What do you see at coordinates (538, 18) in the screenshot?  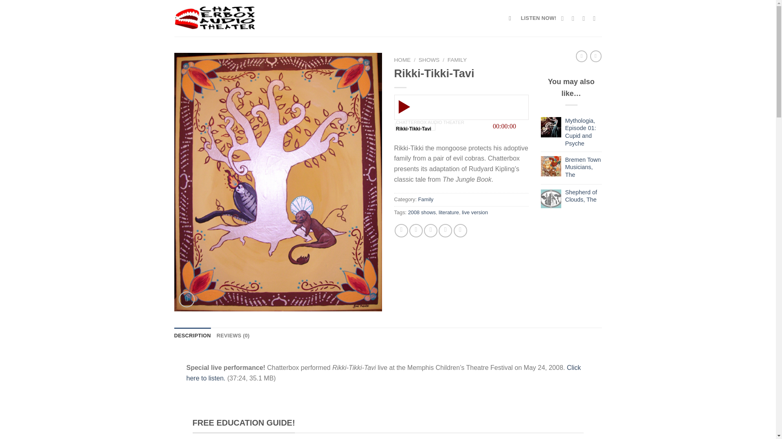 I see `LISTEN NOW!` at bounding box center [538, 18].